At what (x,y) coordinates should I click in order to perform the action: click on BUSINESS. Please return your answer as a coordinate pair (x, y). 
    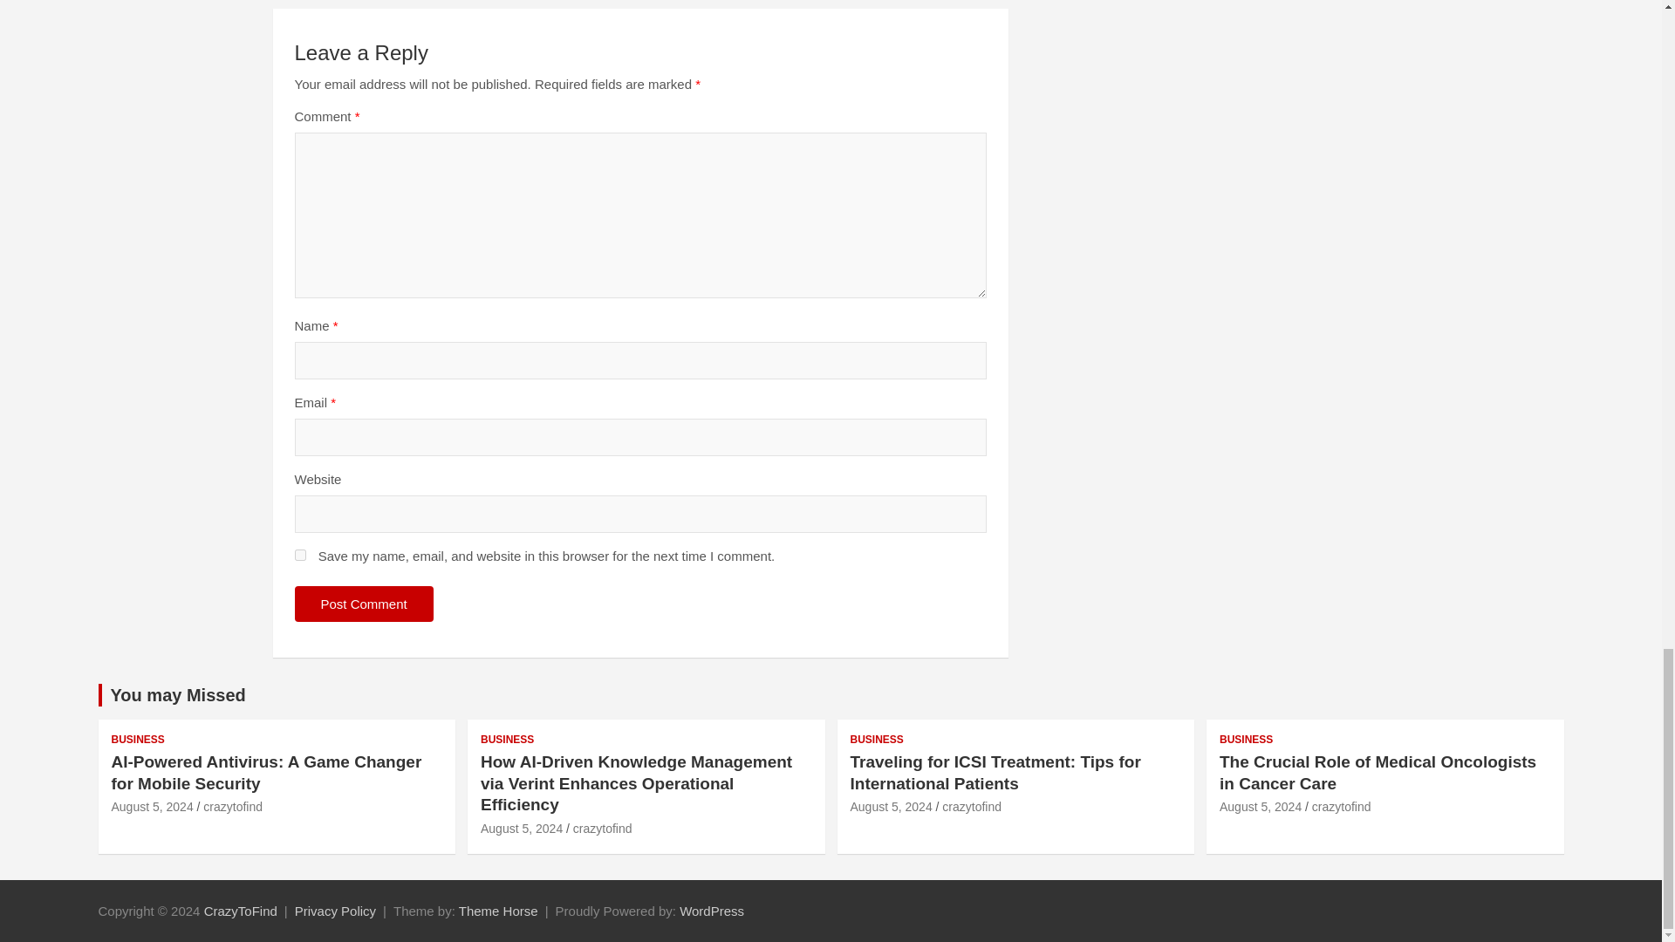
    Looking at the image, I should click on (138, 740).